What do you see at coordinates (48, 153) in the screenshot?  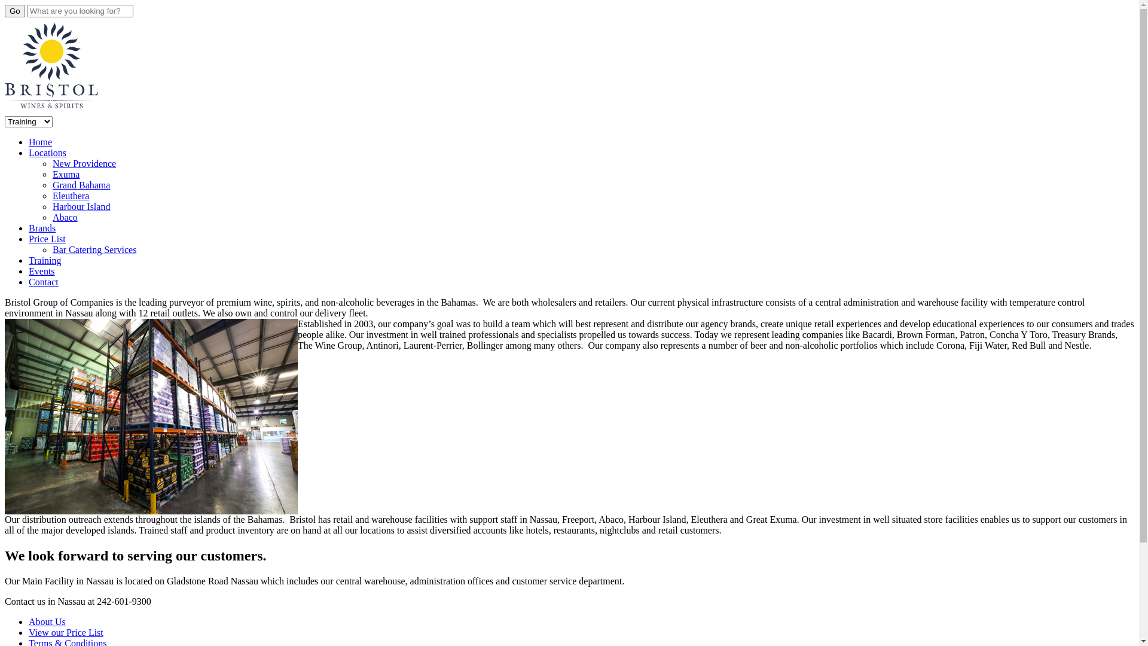 I see `Locations` at bounding box center [48, 153].